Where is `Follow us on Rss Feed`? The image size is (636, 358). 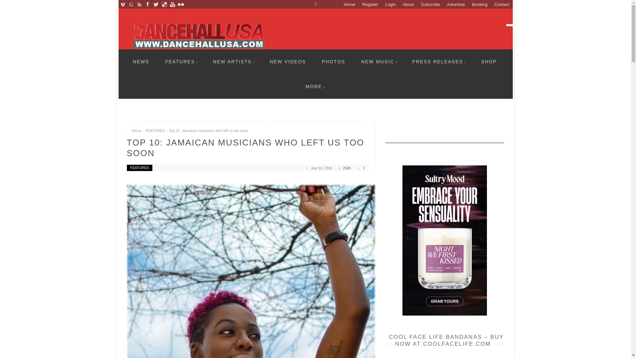 Follow us on Rss Feed is located at coordinates (139, 4).